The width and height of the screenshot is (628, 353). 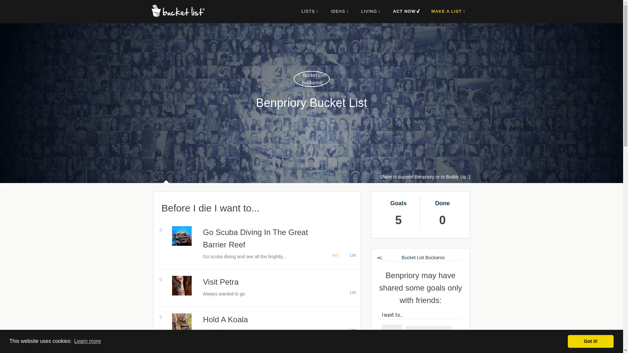 I want to click on LISTS, so click(x=310, y=11).